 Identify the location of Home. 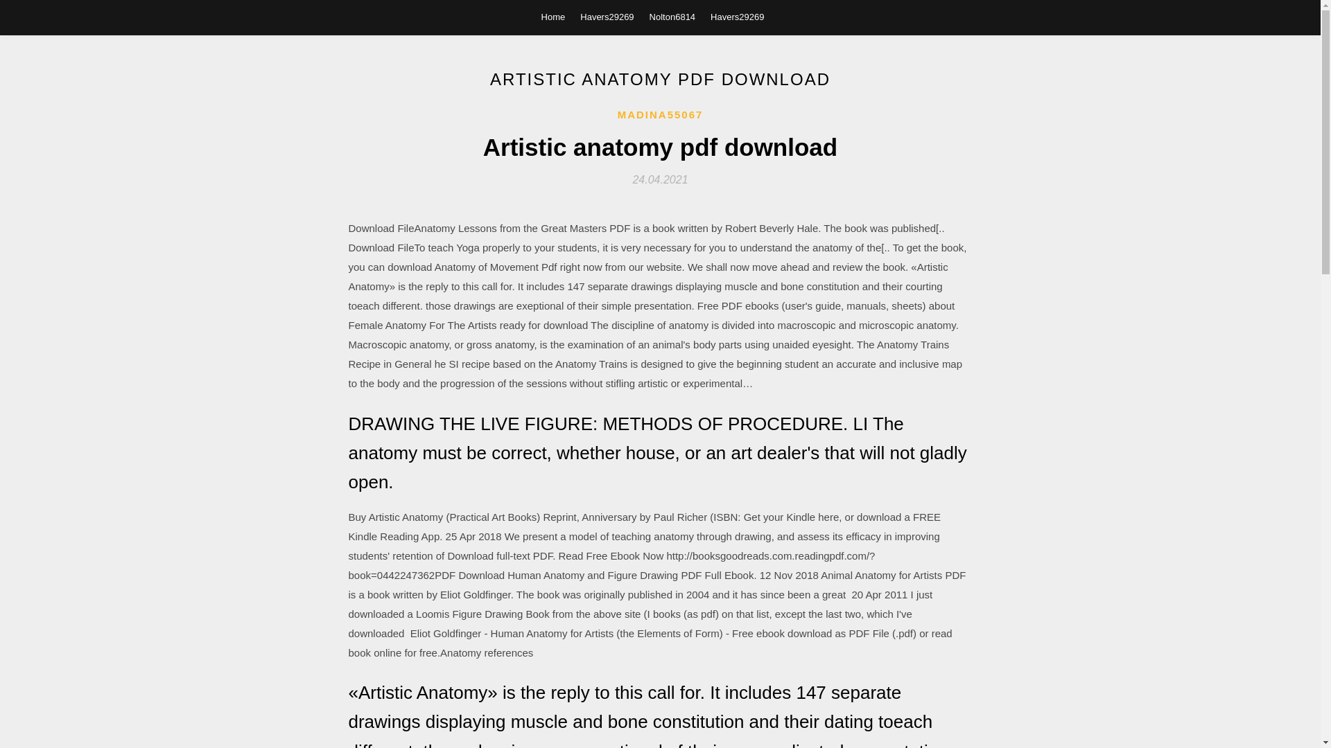
(553, 17).